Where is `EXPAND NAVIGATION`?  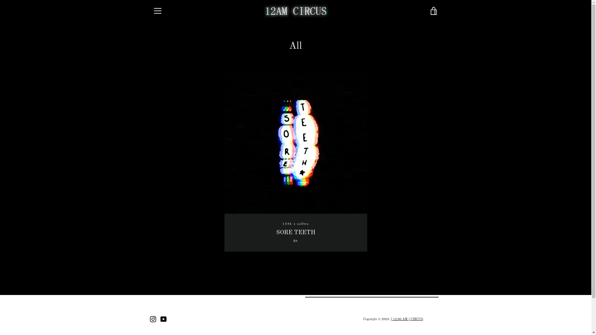
EXPAND NAVIGATION is located at coordinates (157, 11).